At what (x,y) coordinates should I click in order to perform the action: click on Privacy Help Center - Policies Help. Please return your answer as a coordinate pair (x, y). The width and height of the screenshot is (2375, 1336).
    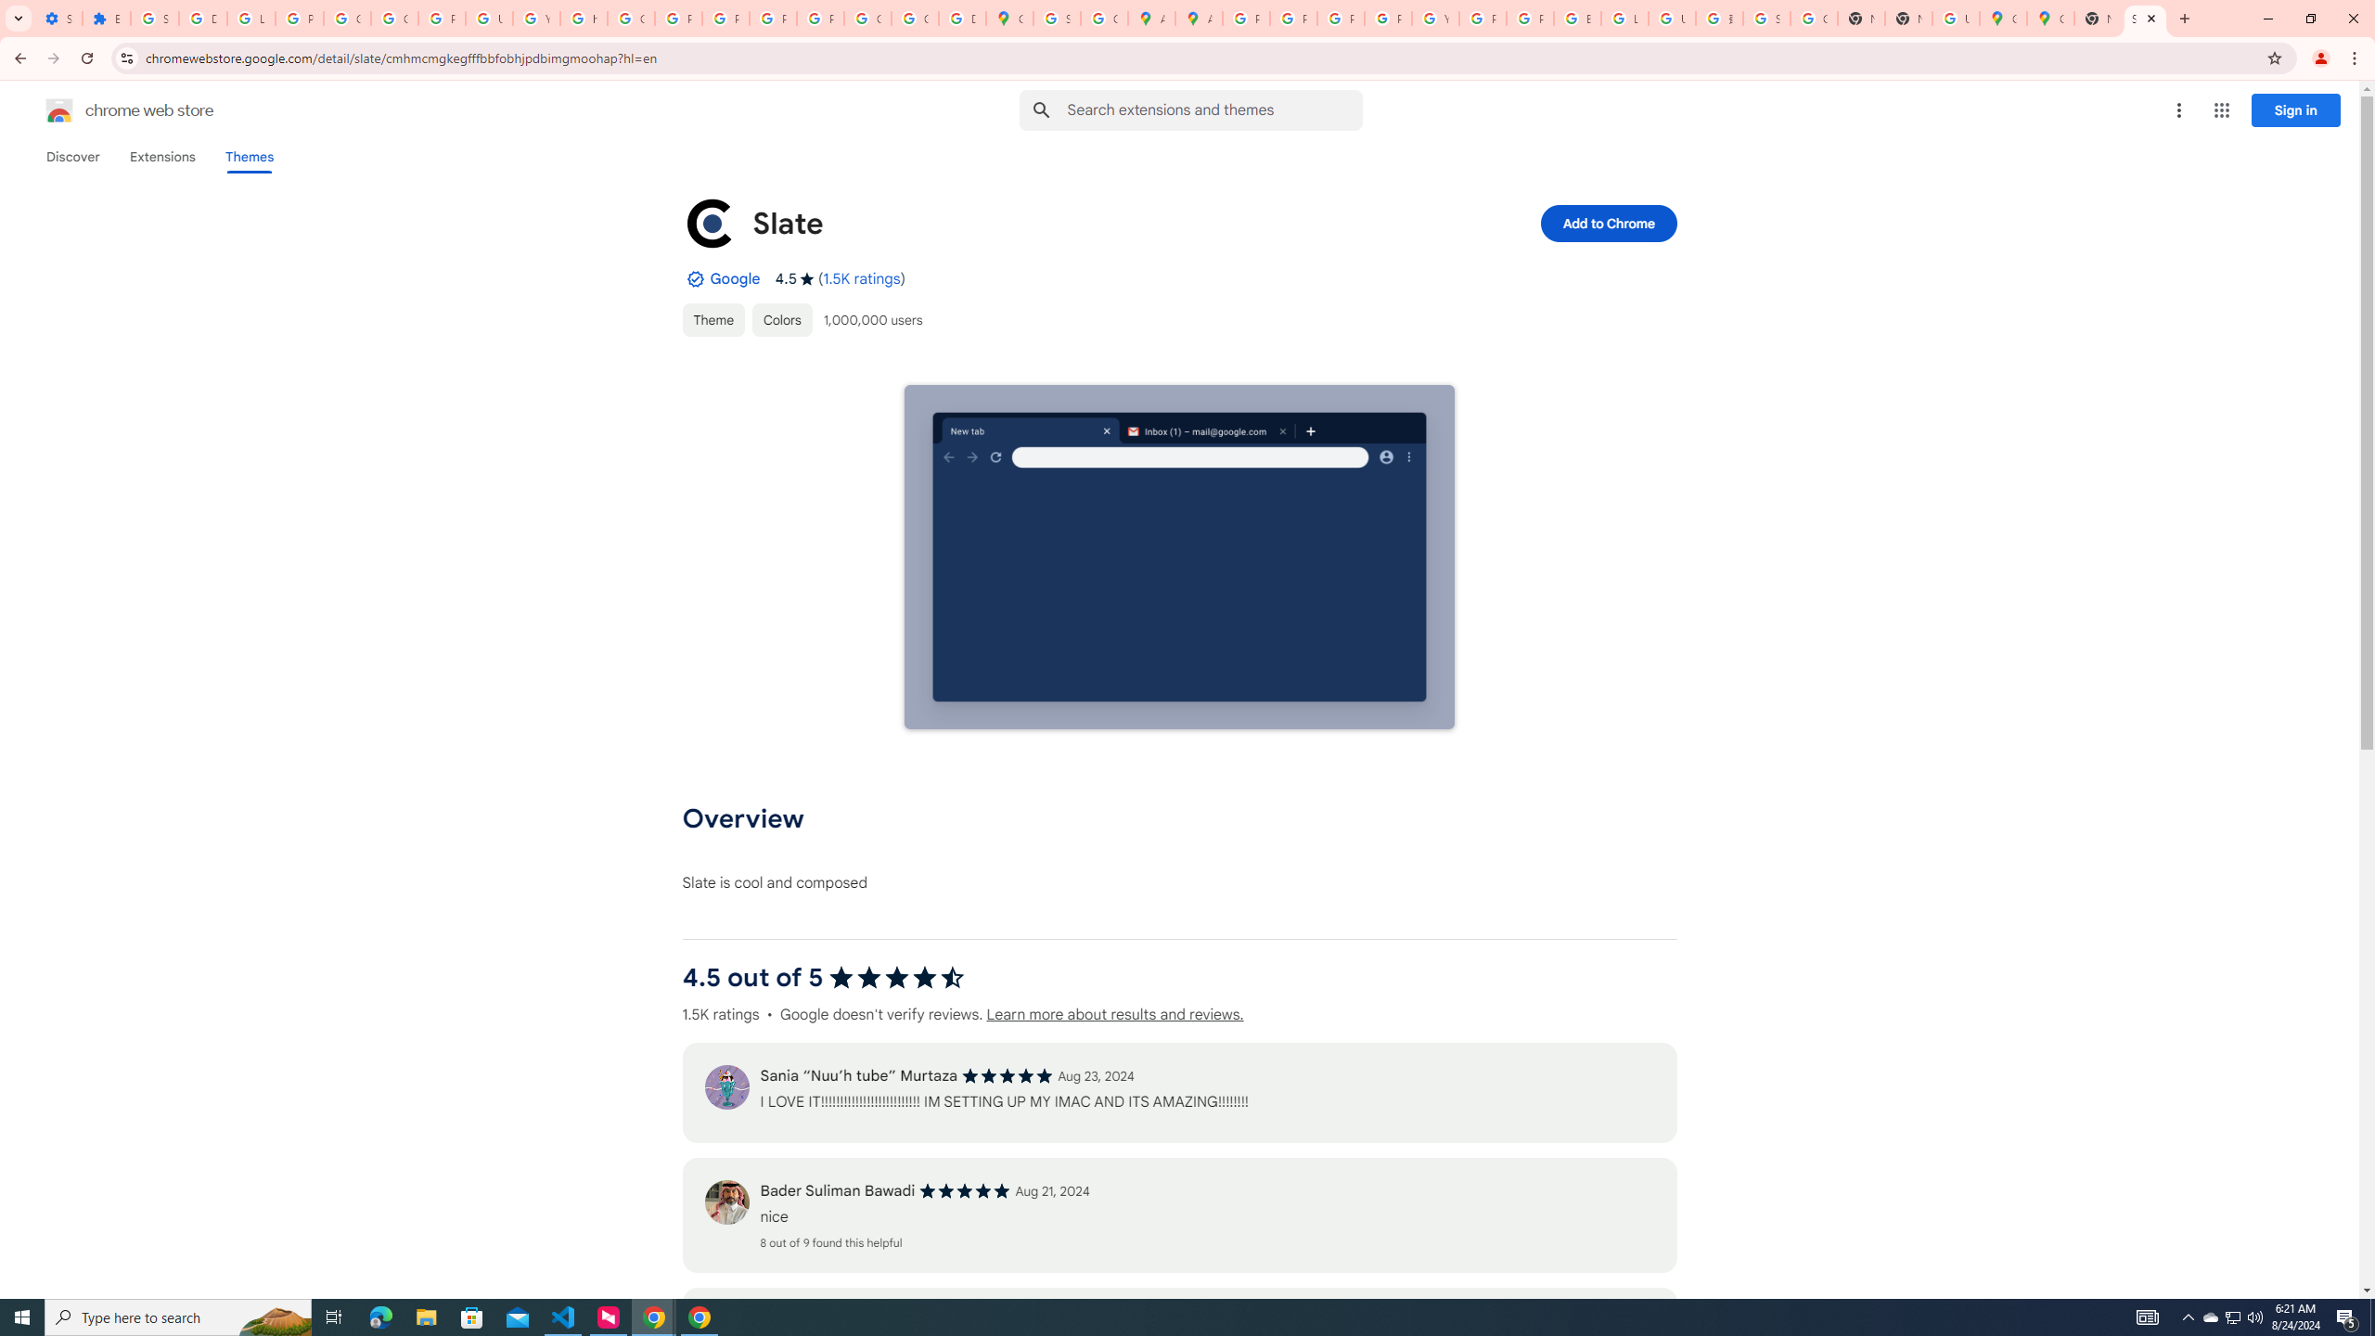
    Looking at the image, I should click on (1293, 19).